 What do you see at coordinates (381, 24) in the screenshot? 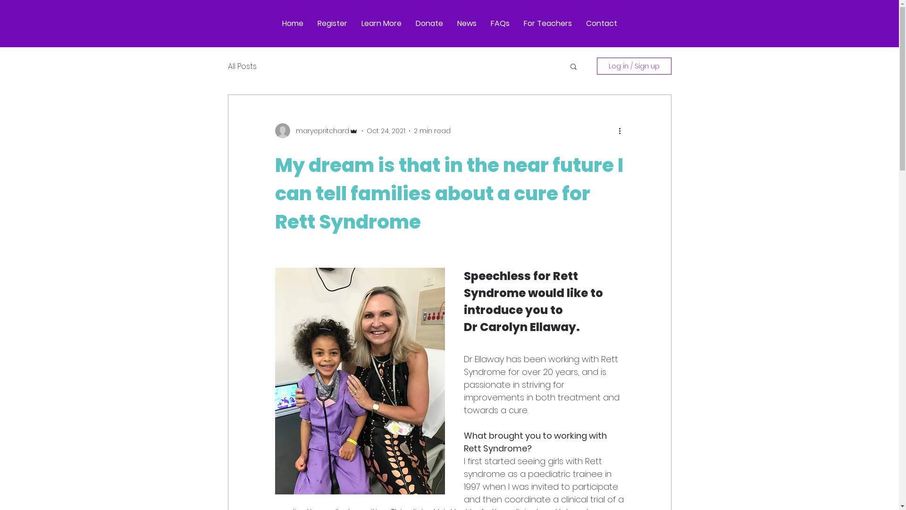
I see `Learn More` at bounding box center [381, 24].